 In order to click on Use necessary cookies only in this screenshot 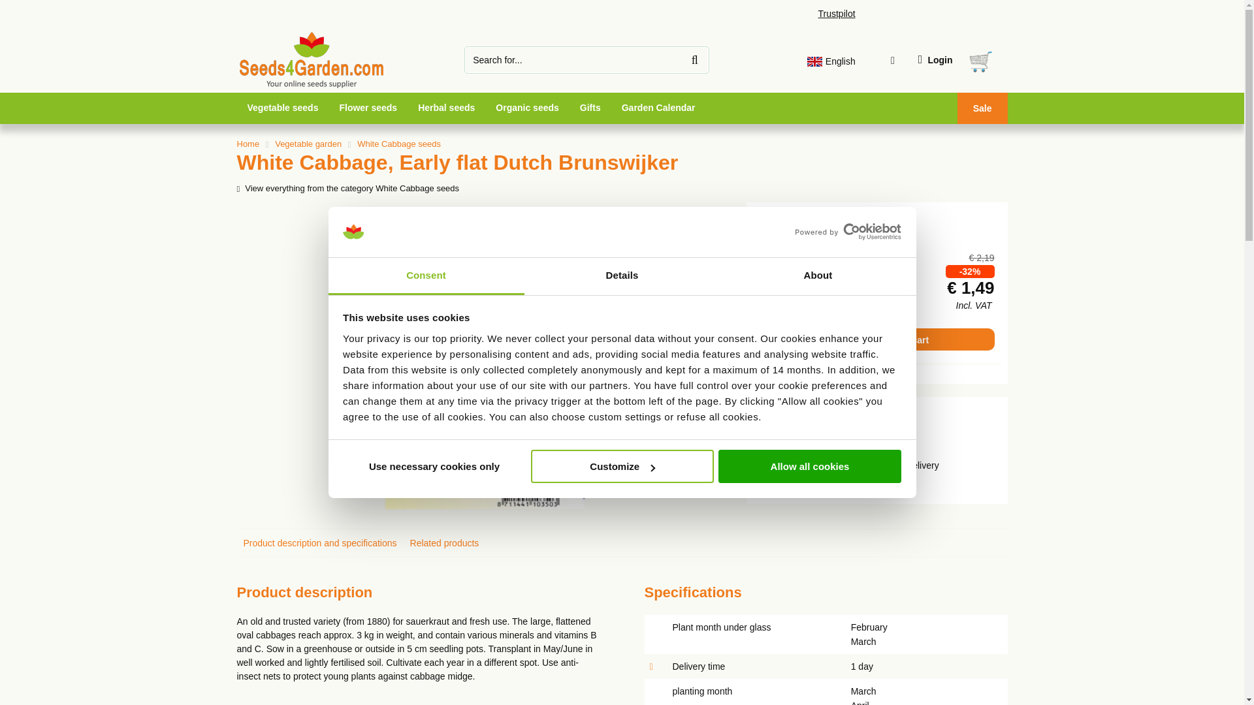, I will do `click(434, 466)`.